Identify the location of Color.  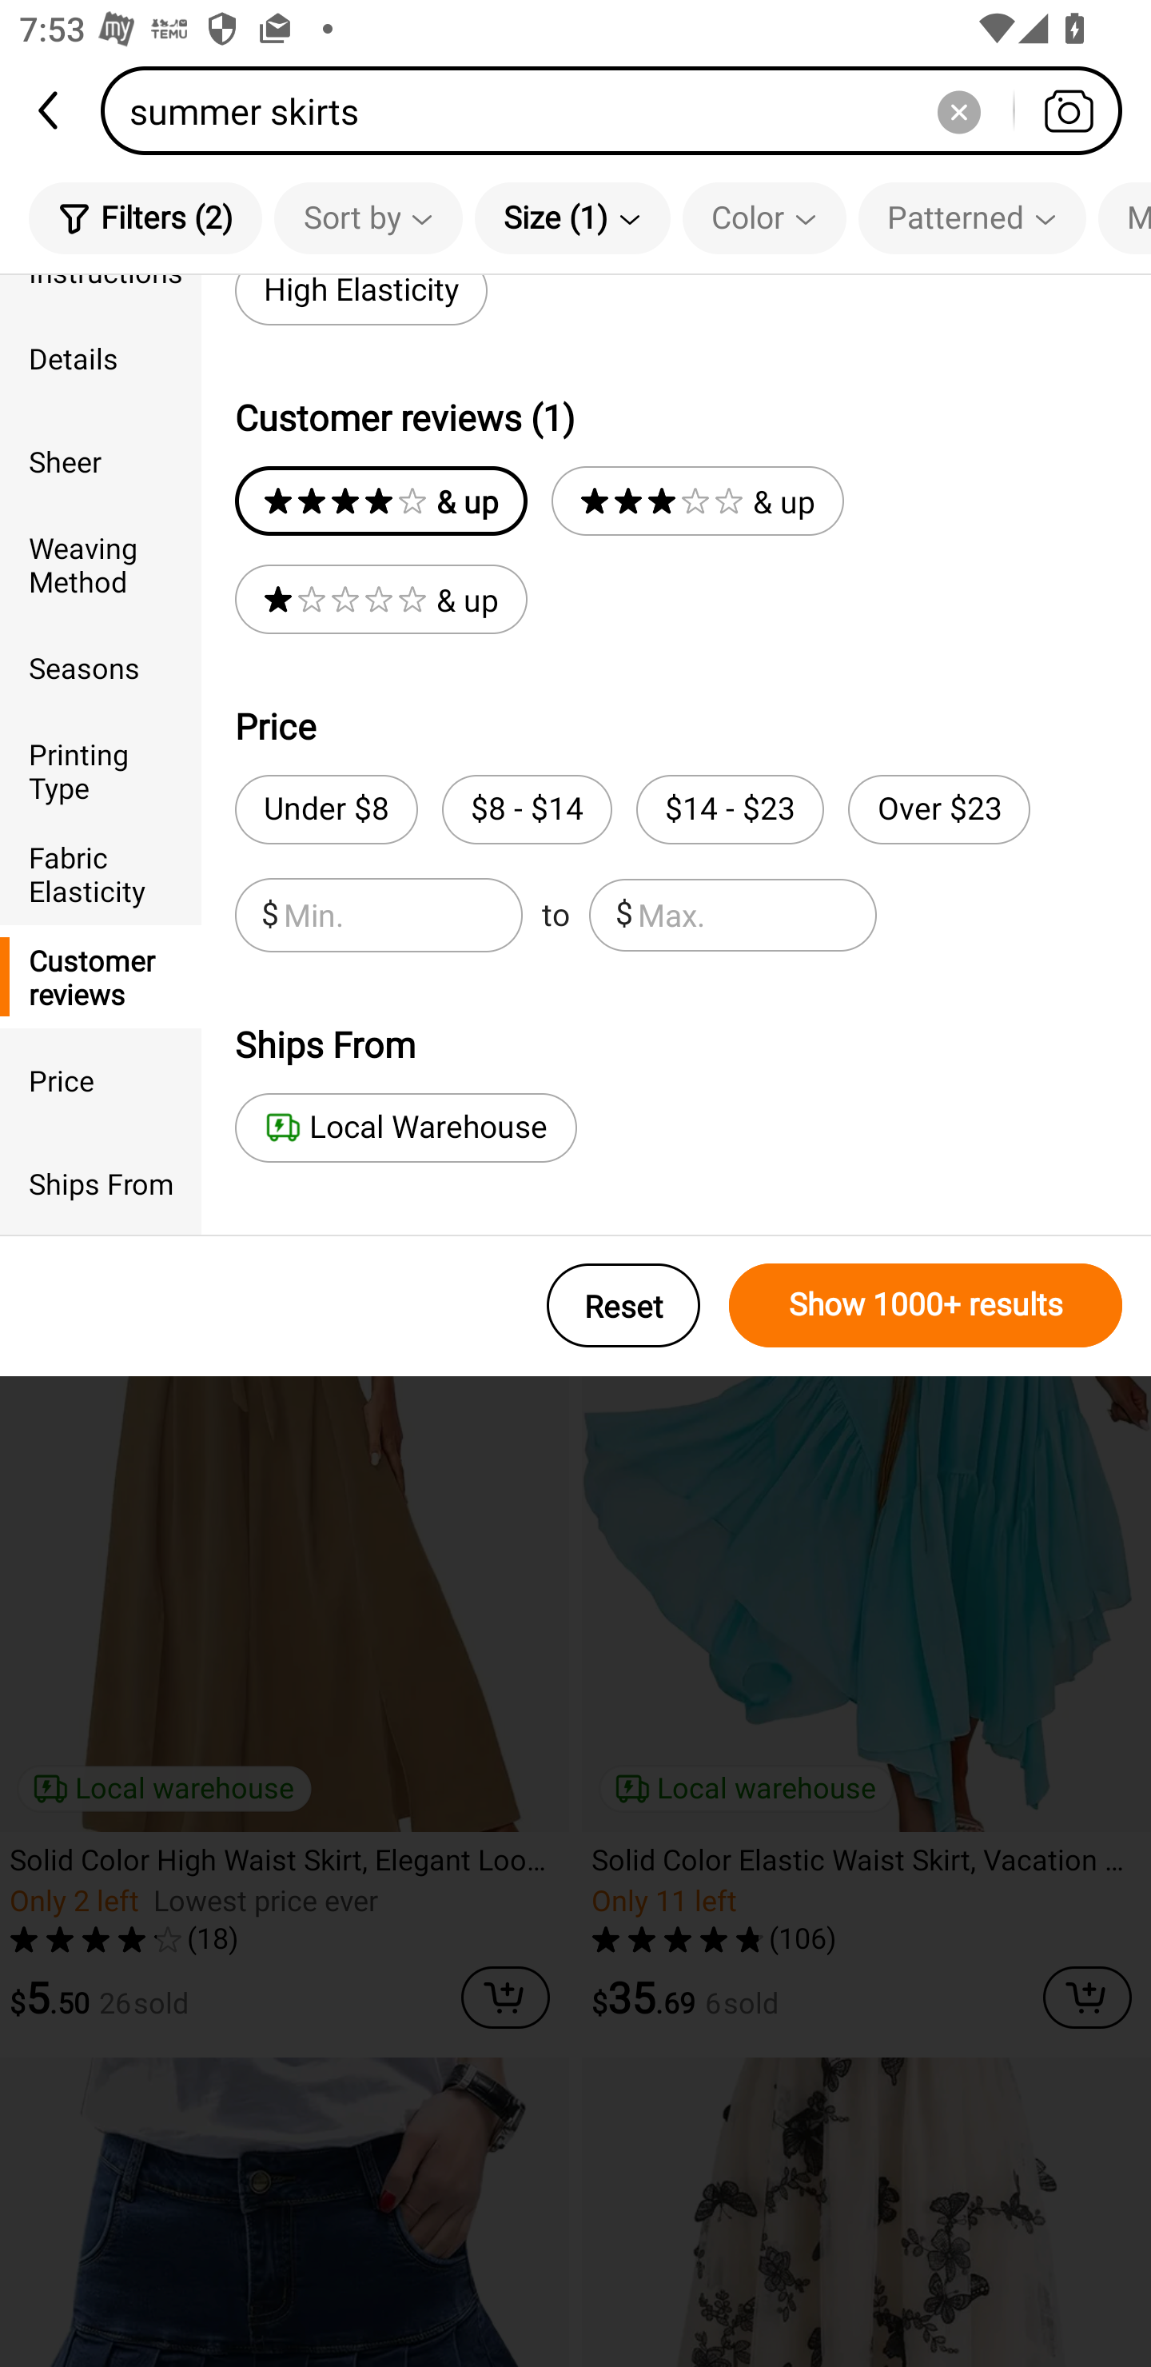
(764, 218).